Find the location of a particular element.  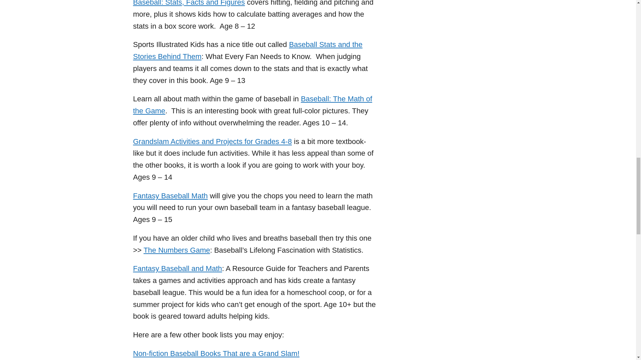

Fantasy Baseball and Math is located at coordinates (177, 268).